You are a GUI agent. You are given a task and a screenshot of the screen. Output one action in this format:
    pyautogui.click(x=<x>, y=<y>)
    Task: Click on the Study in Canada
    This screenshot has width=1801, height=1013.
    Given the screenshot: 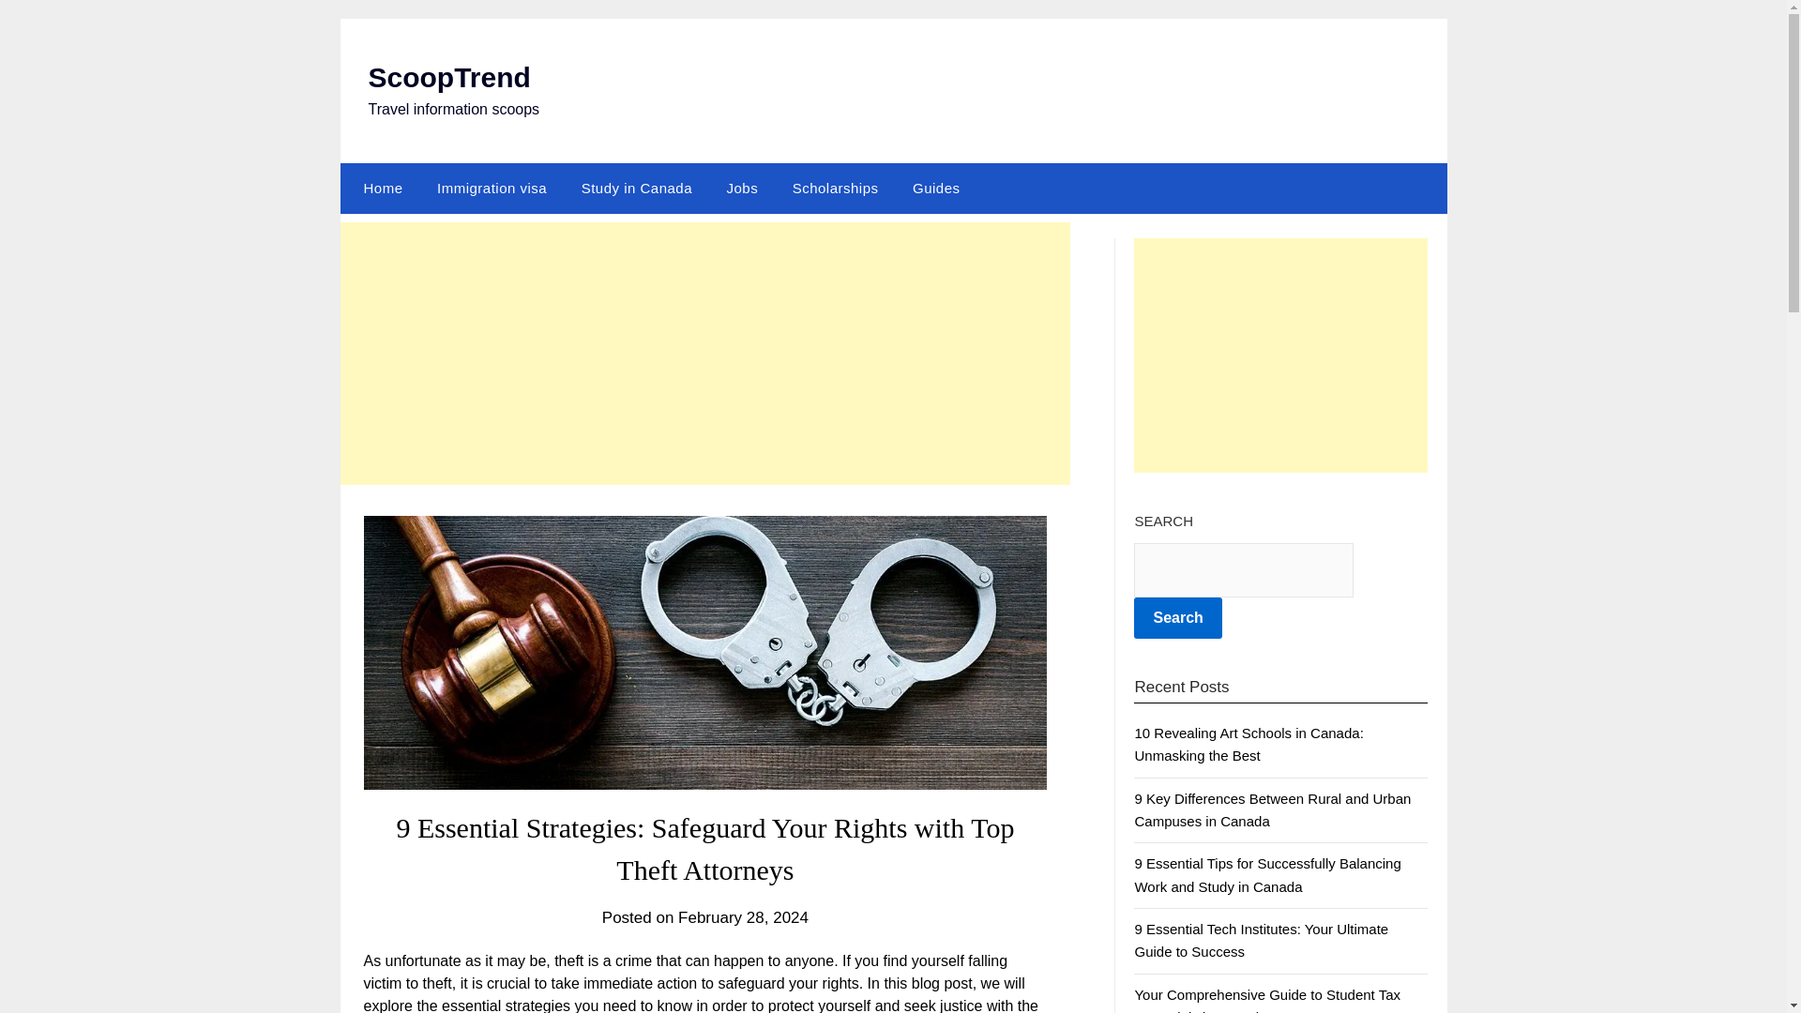 What is the action you would take?
    pyautogui.click(x=637, y=188)
    